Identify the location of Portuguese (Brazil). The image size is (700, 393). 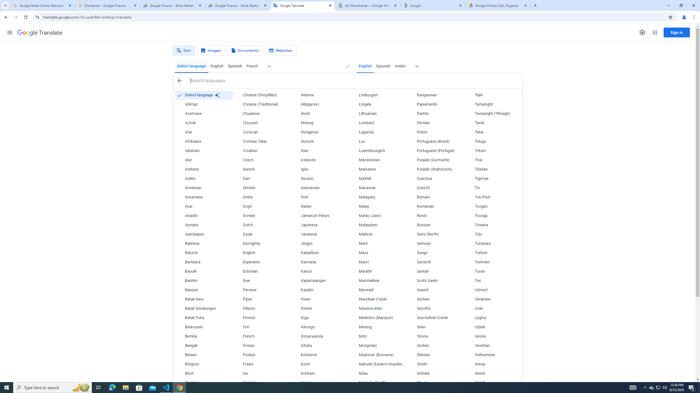
(436, 141).